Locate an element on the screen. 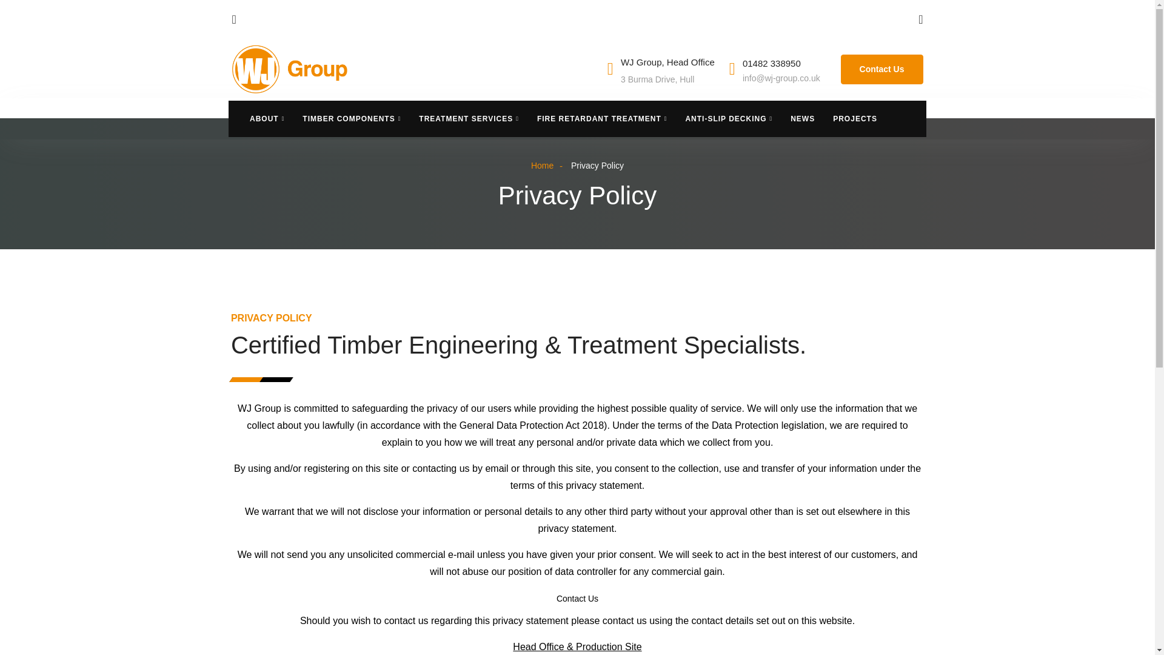  FIRE RETARDANT TREATMENT is located at coordinates (602, 119).